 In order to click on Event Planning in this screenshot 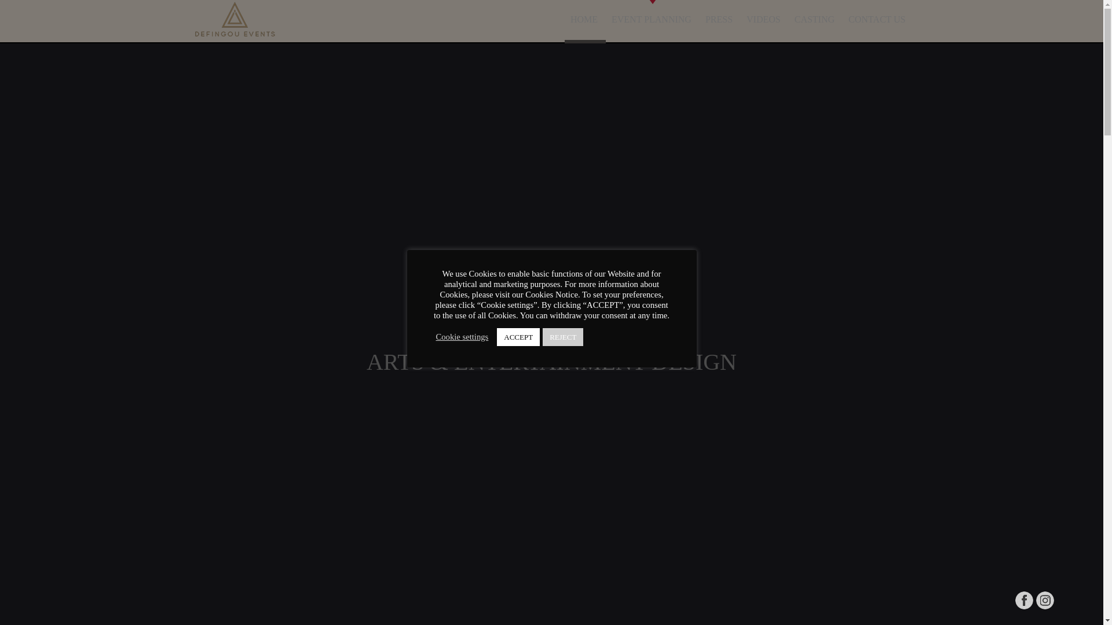, I will do `click(652, 20)`.